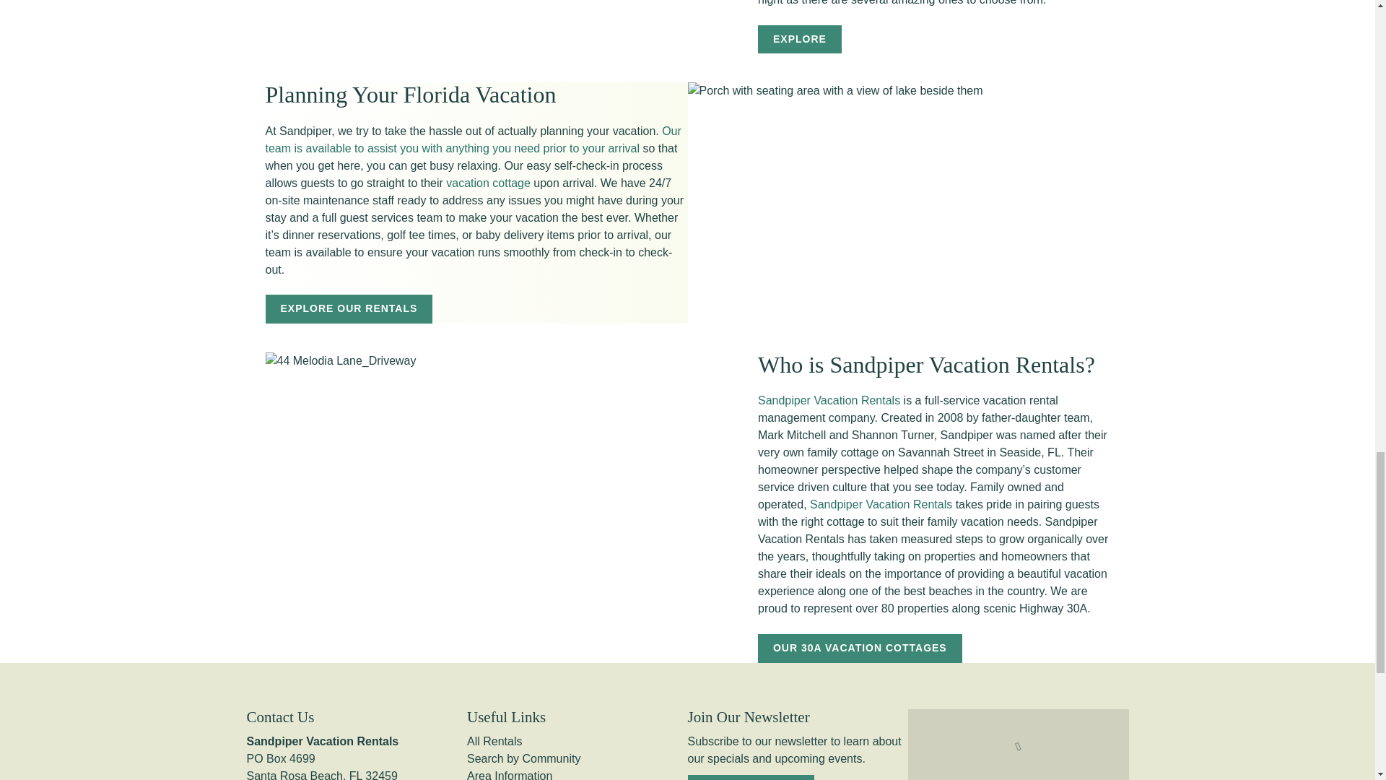  Describe the element at coordinates (349, 309) in the screenshot. I see `EXPLORE OUR RENTALS` at that location.